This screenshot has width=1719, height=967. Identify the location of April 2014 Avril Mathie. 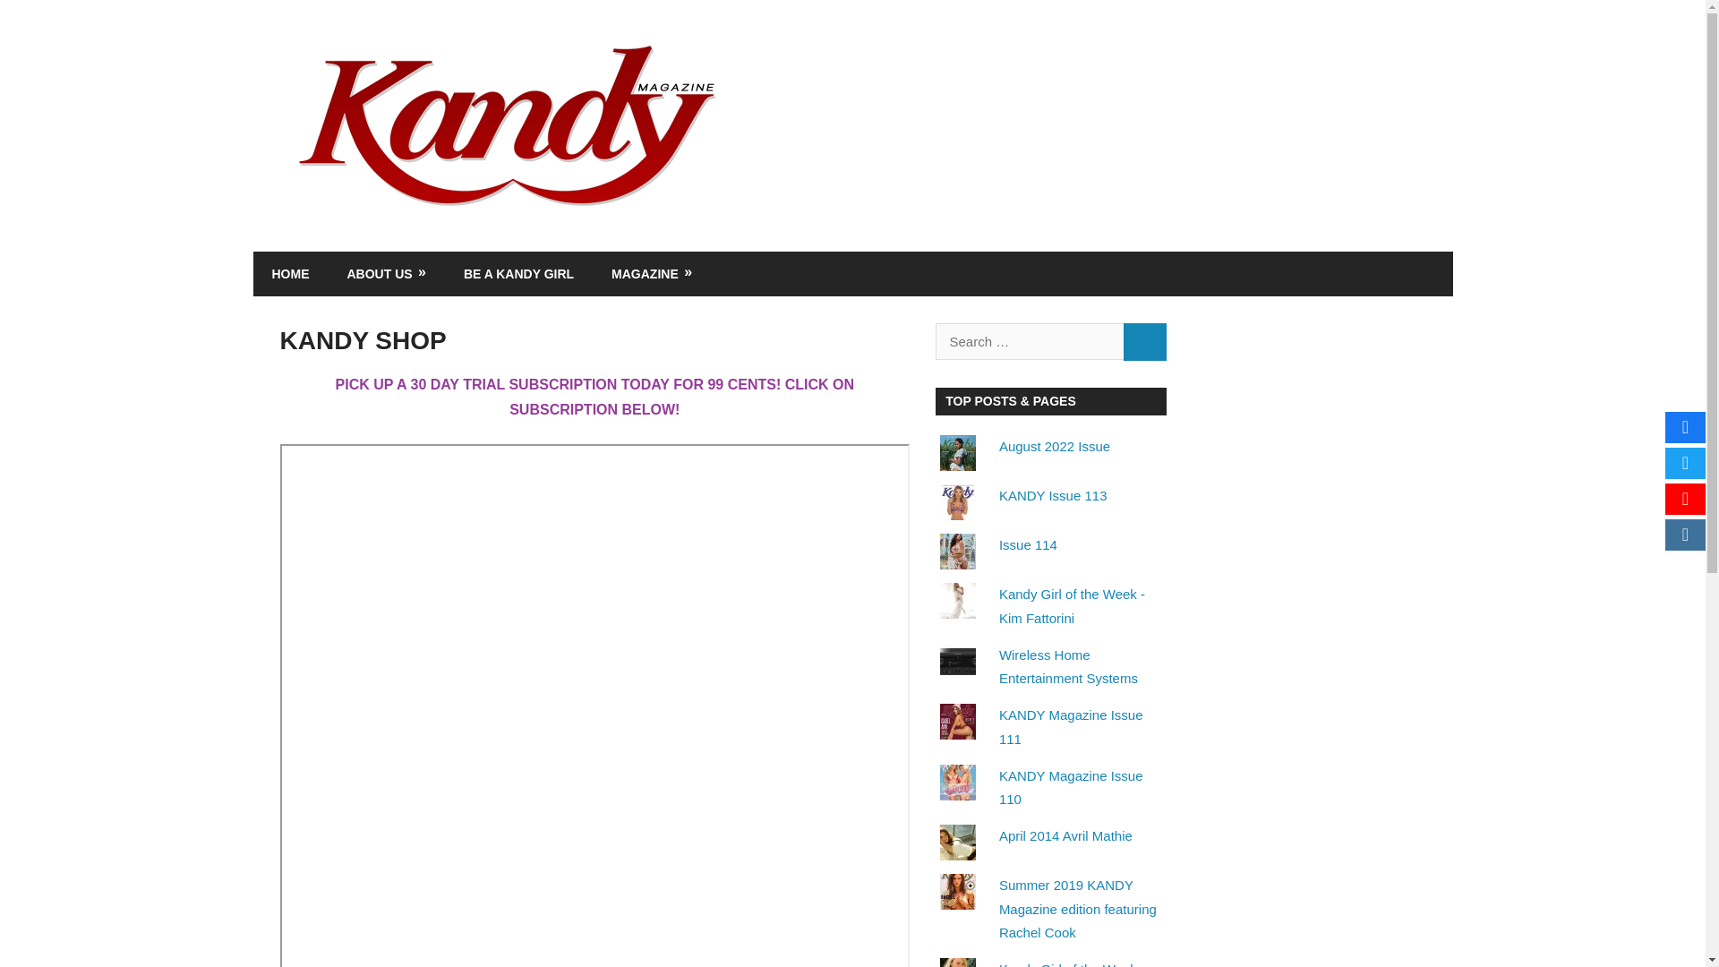
(1065, 834).